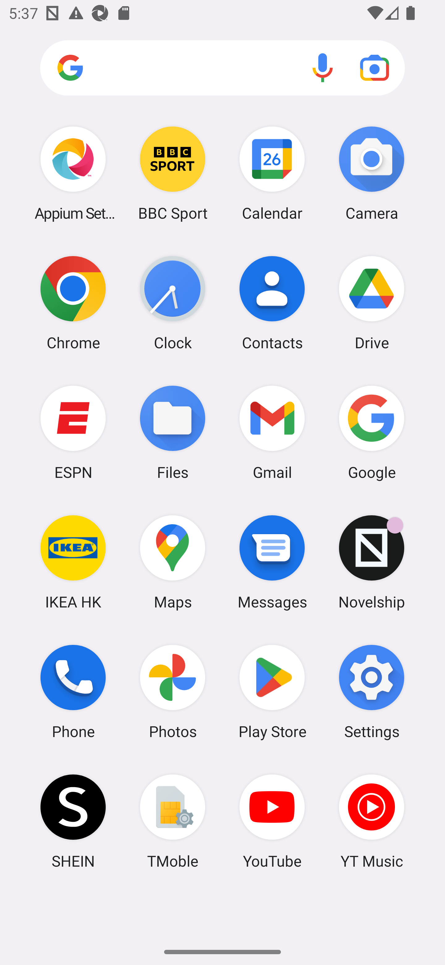 The image size is (445, 965). I want to click on YouTube, so click(272, 821).